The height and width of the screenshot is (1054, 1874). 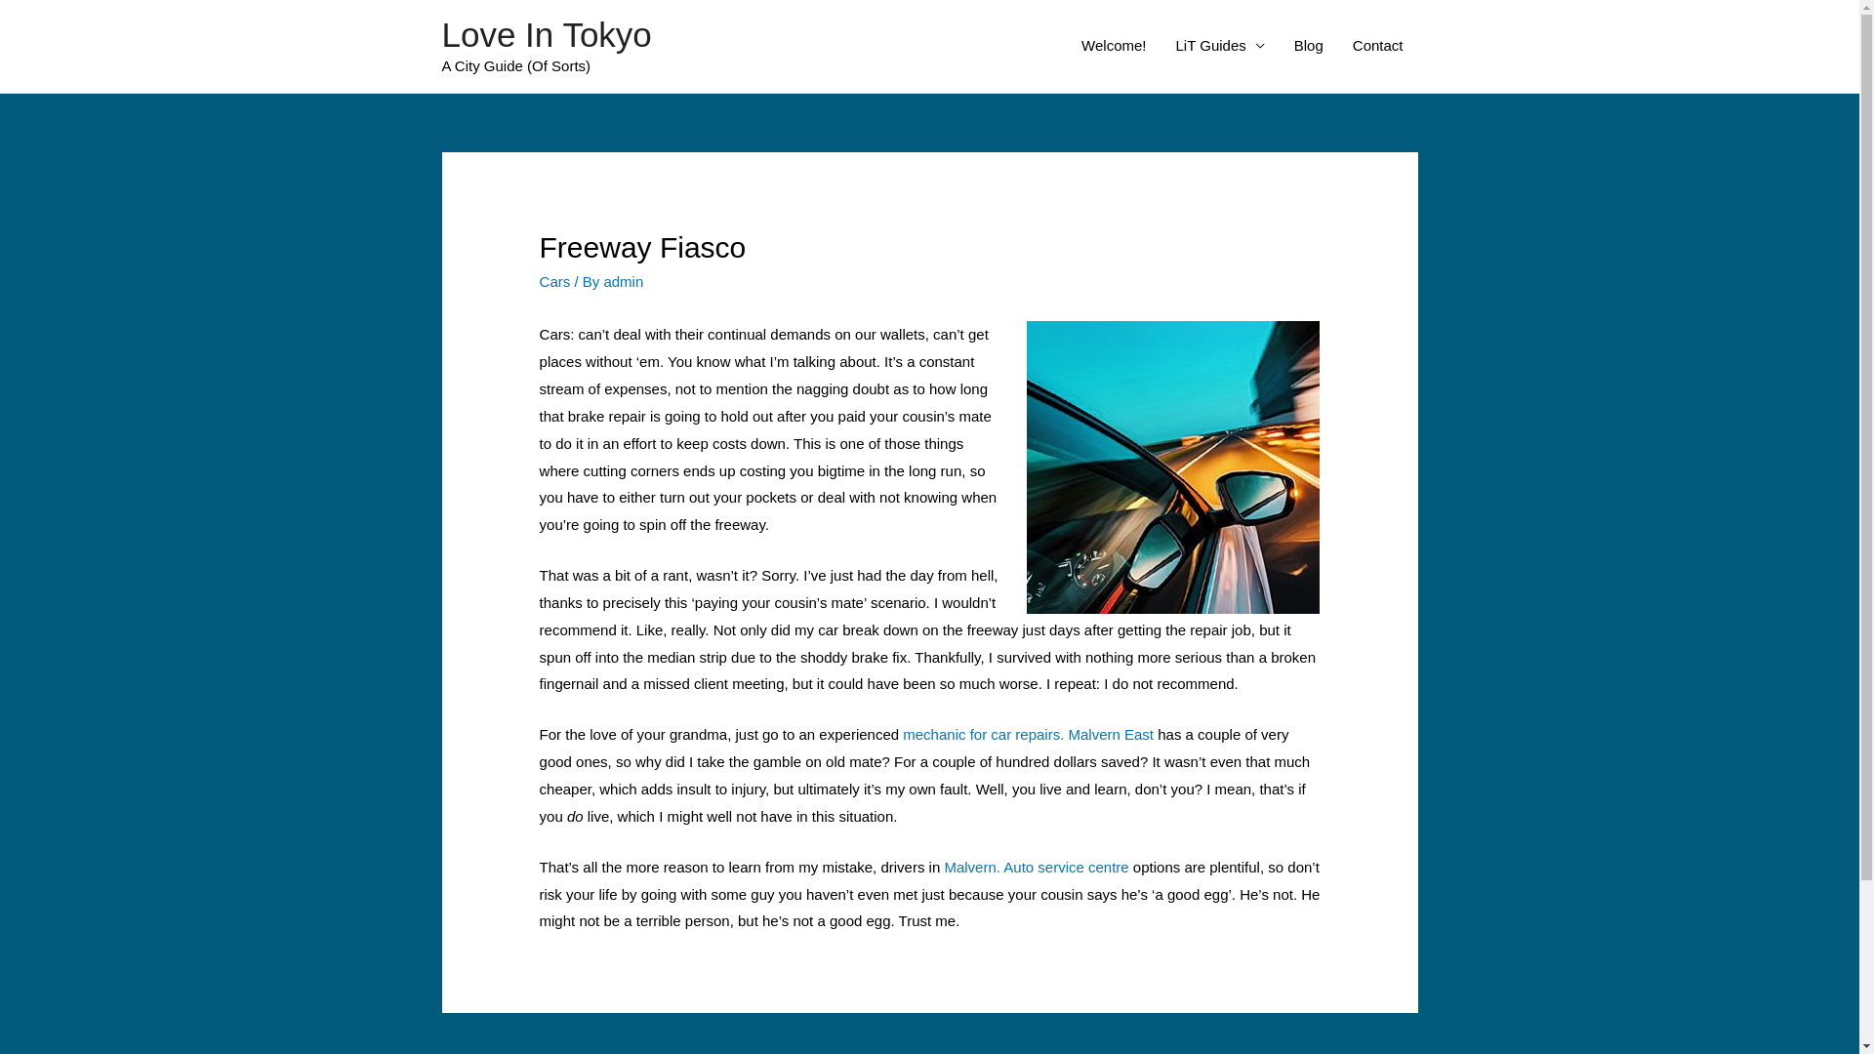 I want to click on Contact, so click(x=1378, y=46).